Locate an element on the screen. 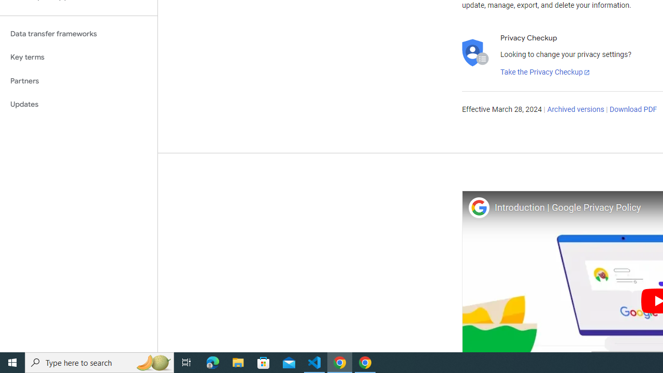 Image resolution: width=663 pixels, height=373 pixels. Photo image of Google is located at coordinates (479, 207).